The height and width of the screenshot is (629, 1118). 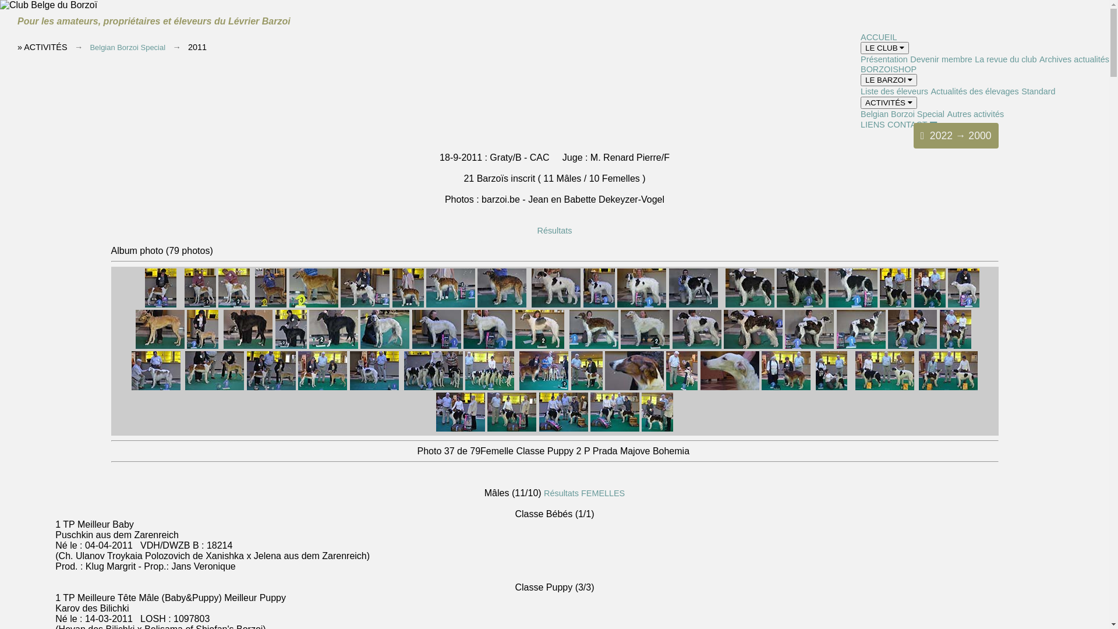 I want to click on agrandir, so click(x=956, y=346).